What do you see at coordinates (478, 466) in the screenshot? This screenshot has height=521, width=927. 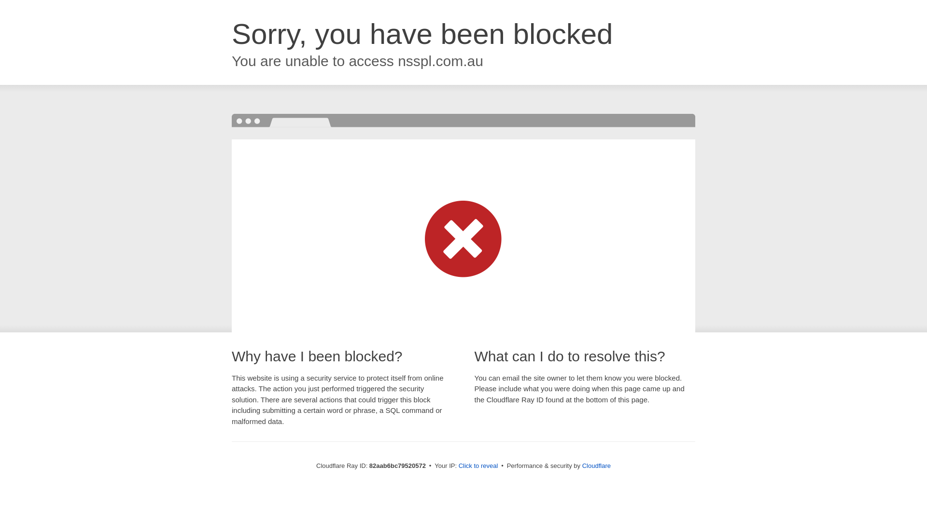 I see `Click to reveal` at bounding box center [478, 466].